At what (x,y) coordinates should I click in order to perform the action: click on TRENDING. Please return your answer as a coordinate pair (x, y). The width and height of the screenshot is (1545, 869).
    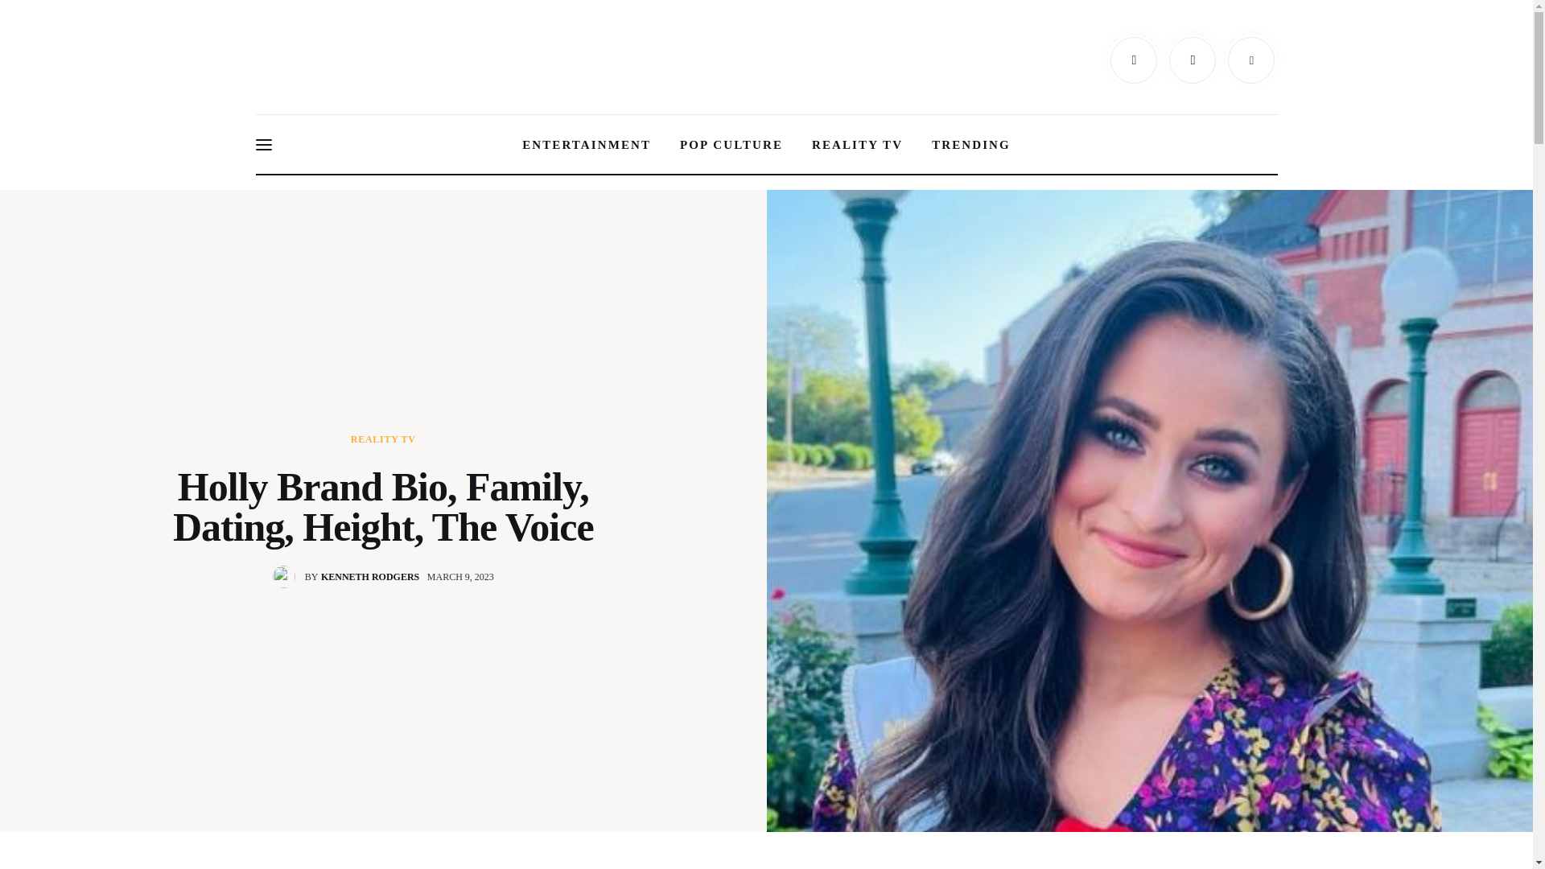
    Looking at the image, I should click on (971, 145).